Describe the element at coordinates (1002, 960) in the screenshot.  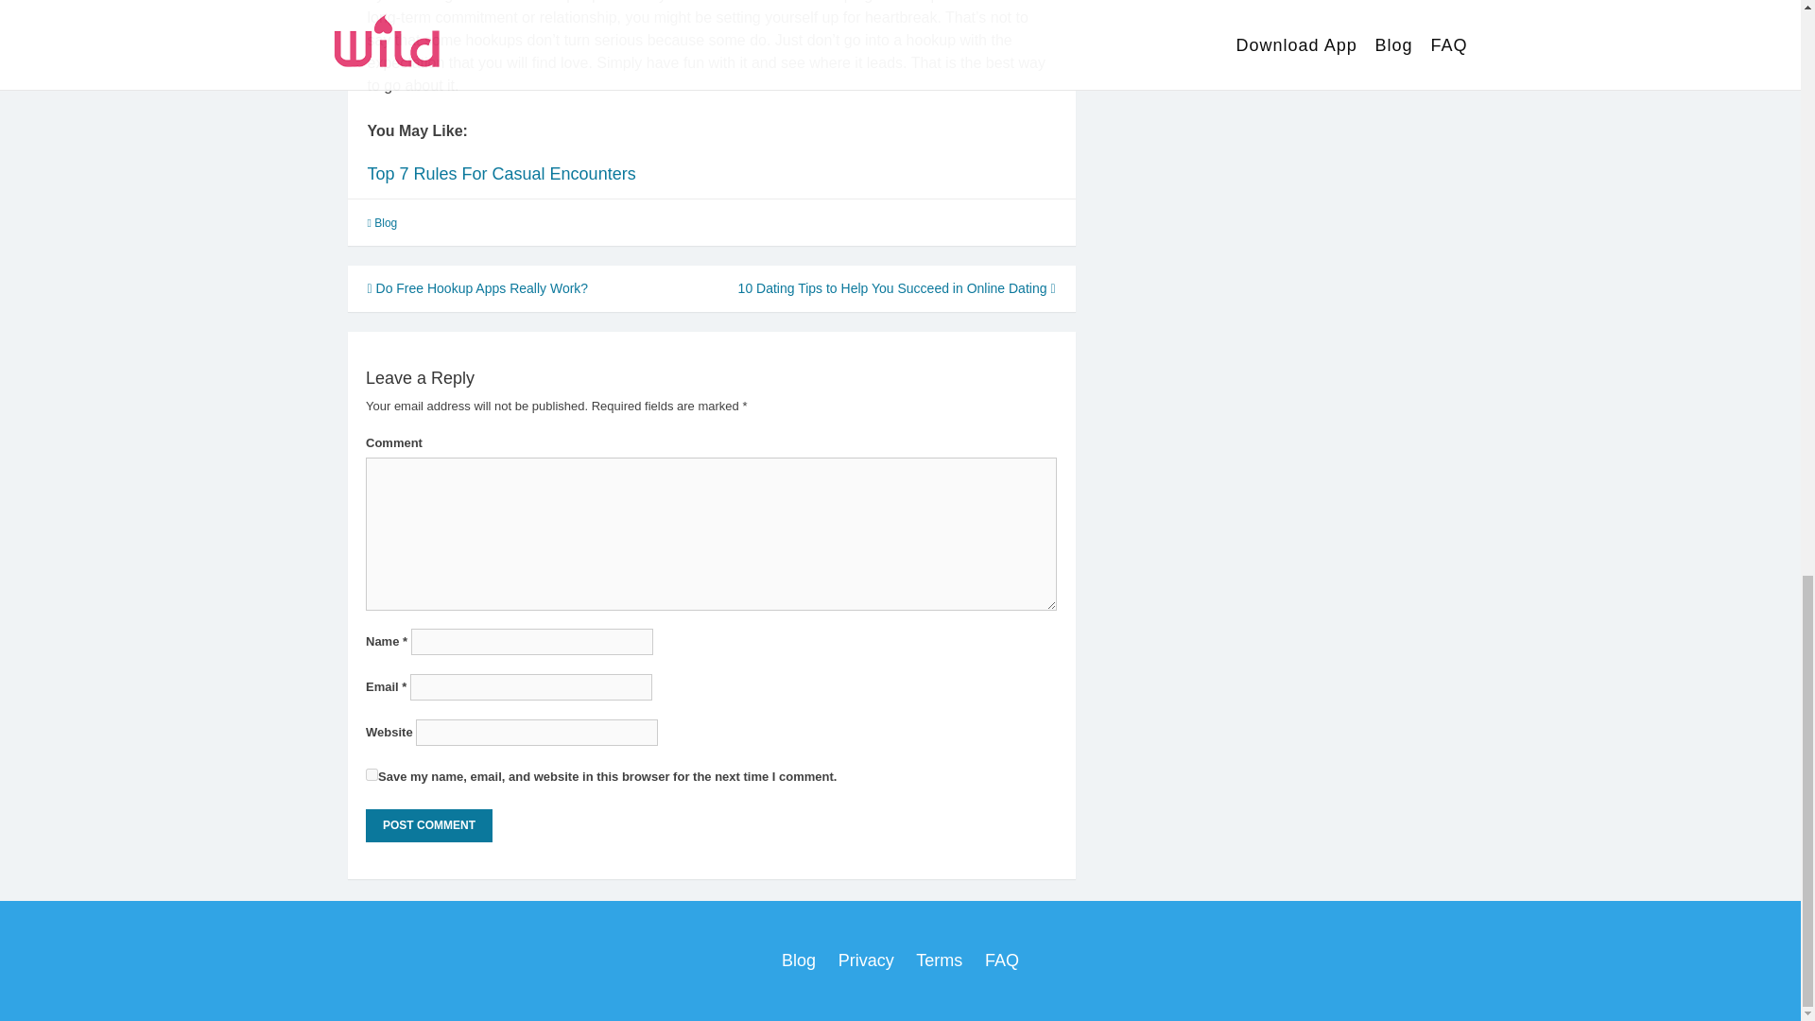
I see `FAQ` at that location.